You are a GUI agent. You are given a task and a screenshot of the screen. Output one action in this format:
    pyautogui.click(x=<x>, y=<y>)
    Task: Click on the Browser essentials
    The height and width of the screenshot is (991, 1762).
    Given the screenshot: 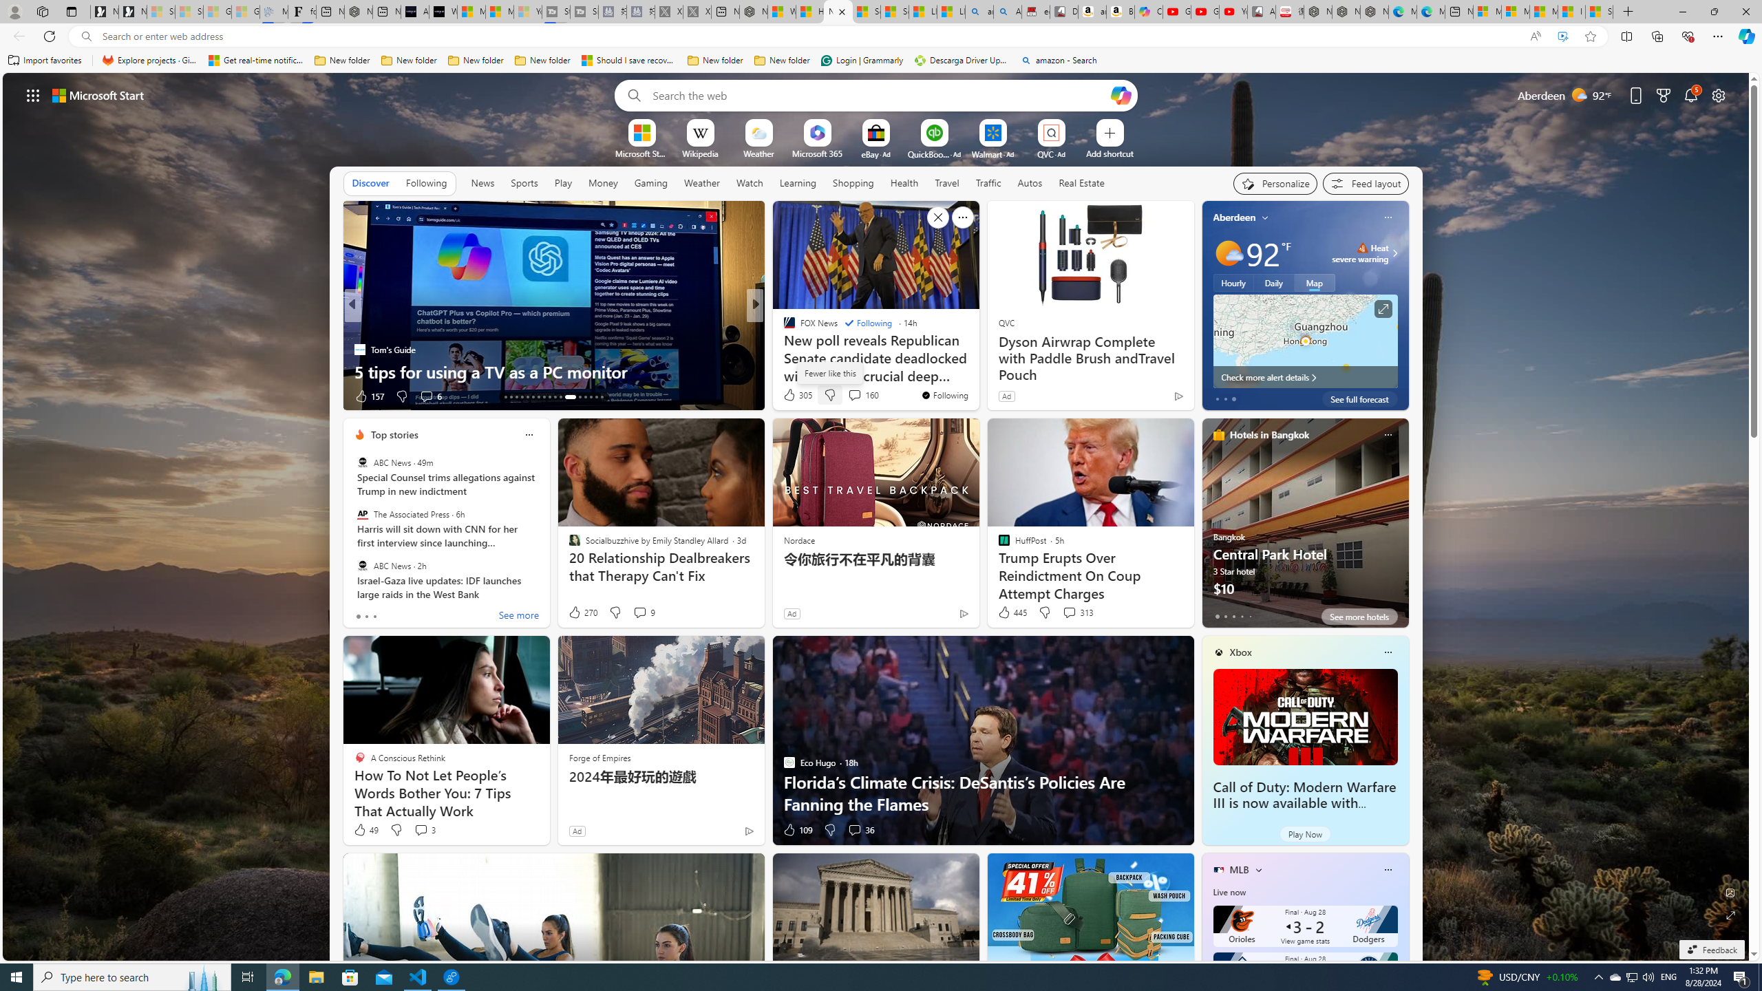 What is the action you would take?
    pyautogui.click(x=1688, y=36)
    